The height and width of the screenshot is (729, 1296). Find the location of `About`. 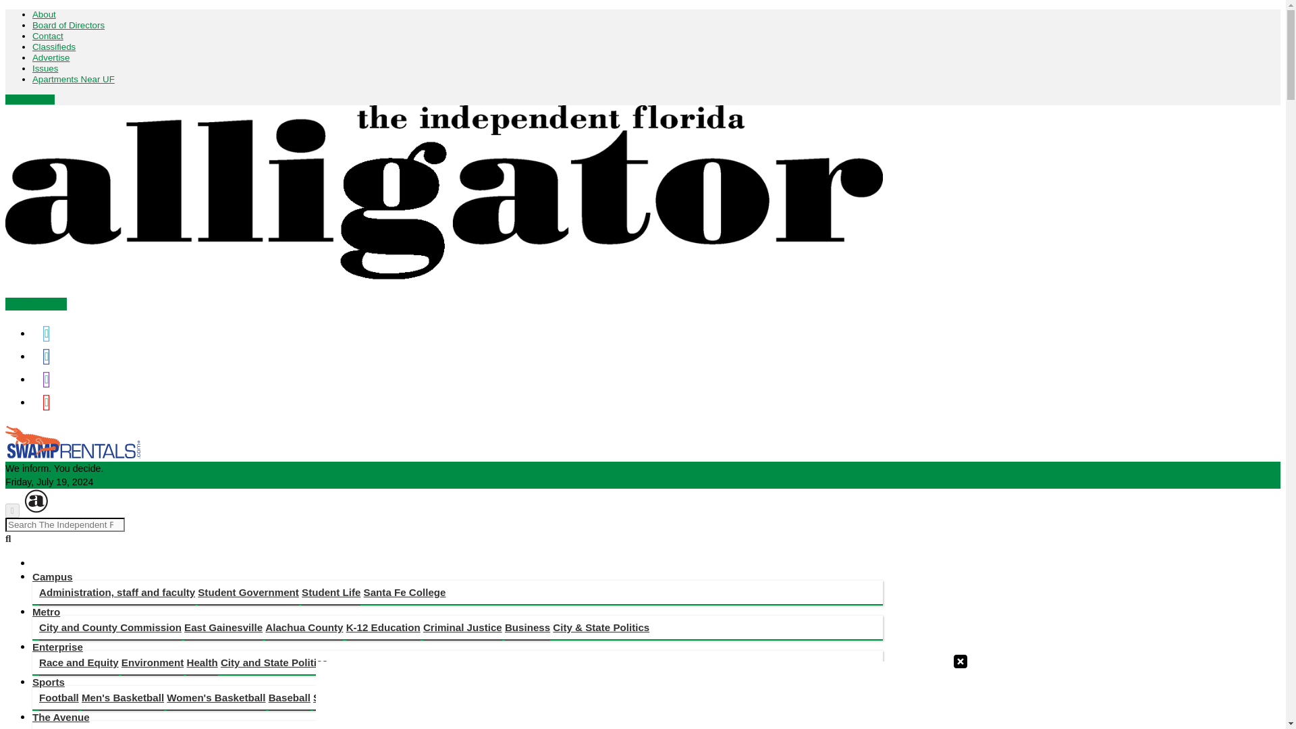

About is located at coordinates (44, 15).